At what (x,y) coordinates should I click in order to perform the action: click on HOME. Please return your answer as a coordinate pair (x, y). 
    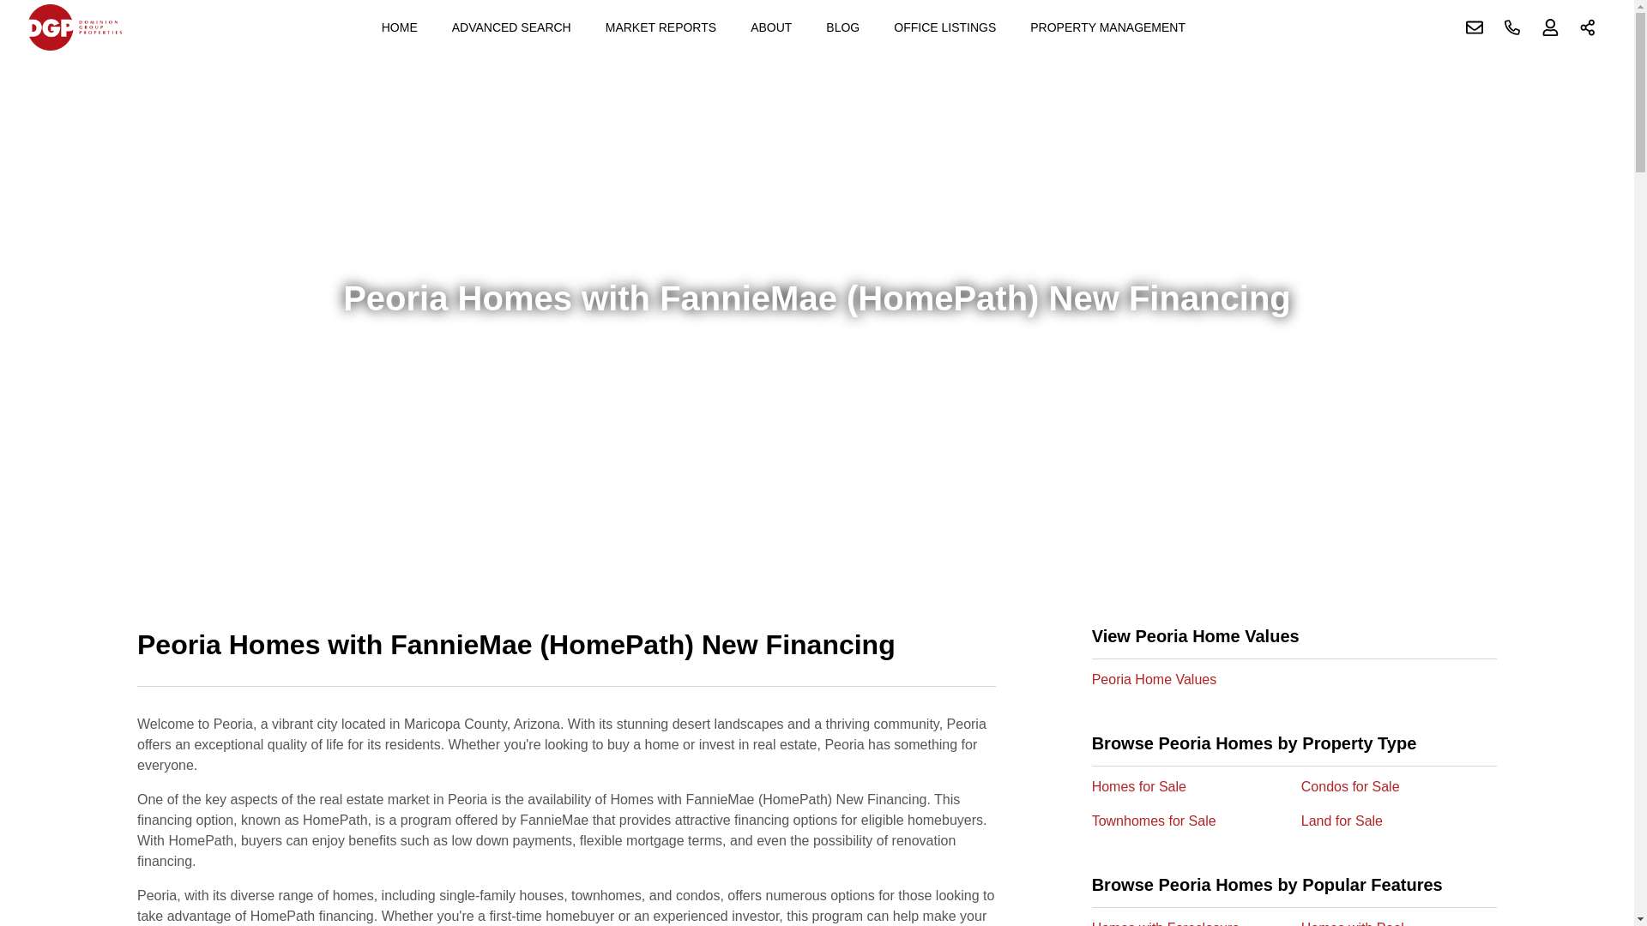
    Looking at the image, I should click on (400, 27).